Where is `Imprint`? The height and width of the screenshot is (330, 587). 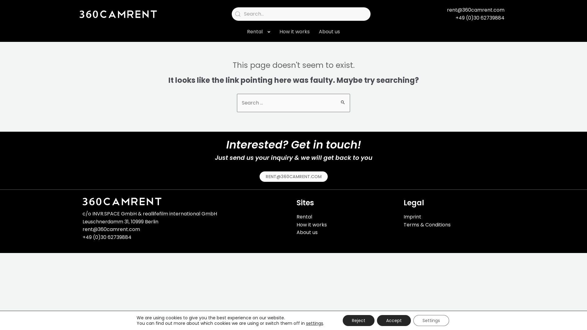 Imprint is located at coordinates (412, 217).